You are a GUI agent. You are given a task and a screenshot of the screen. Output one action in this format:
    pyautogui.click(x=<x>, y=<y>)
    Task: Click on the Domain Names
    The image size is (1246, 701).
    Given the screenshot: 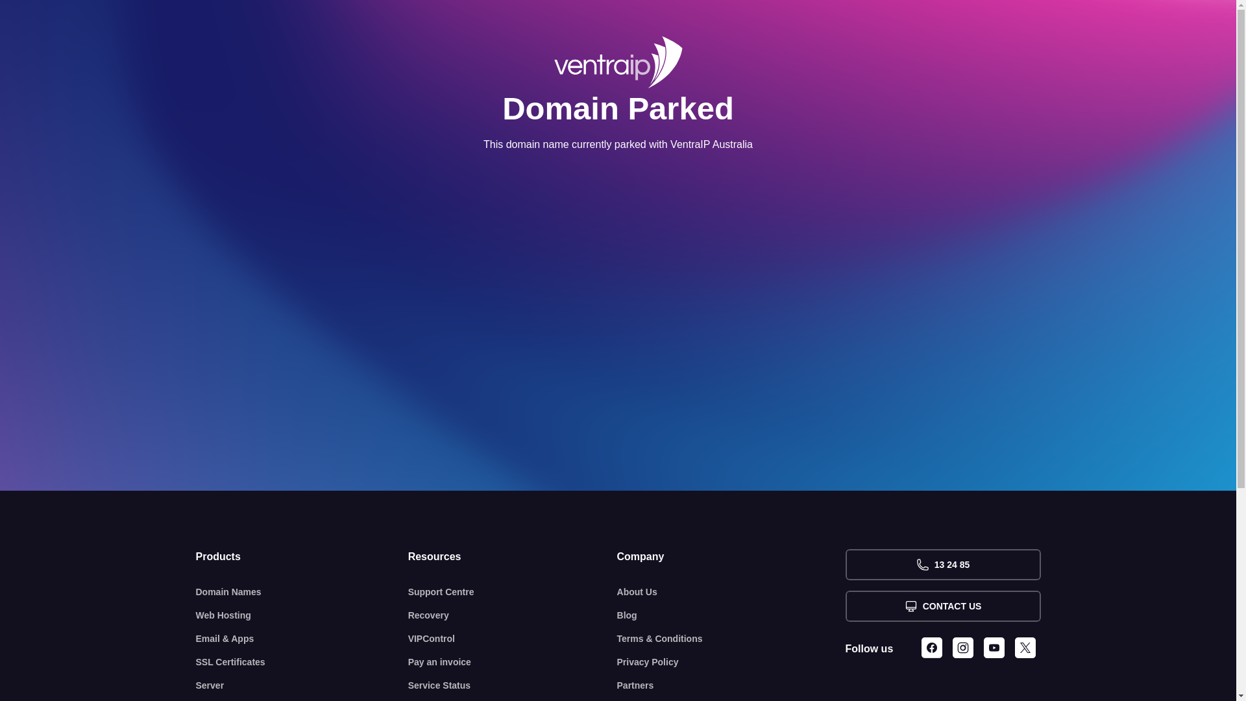 What is the action you would take?
    pyautogui.click(x=302, y=592)
    